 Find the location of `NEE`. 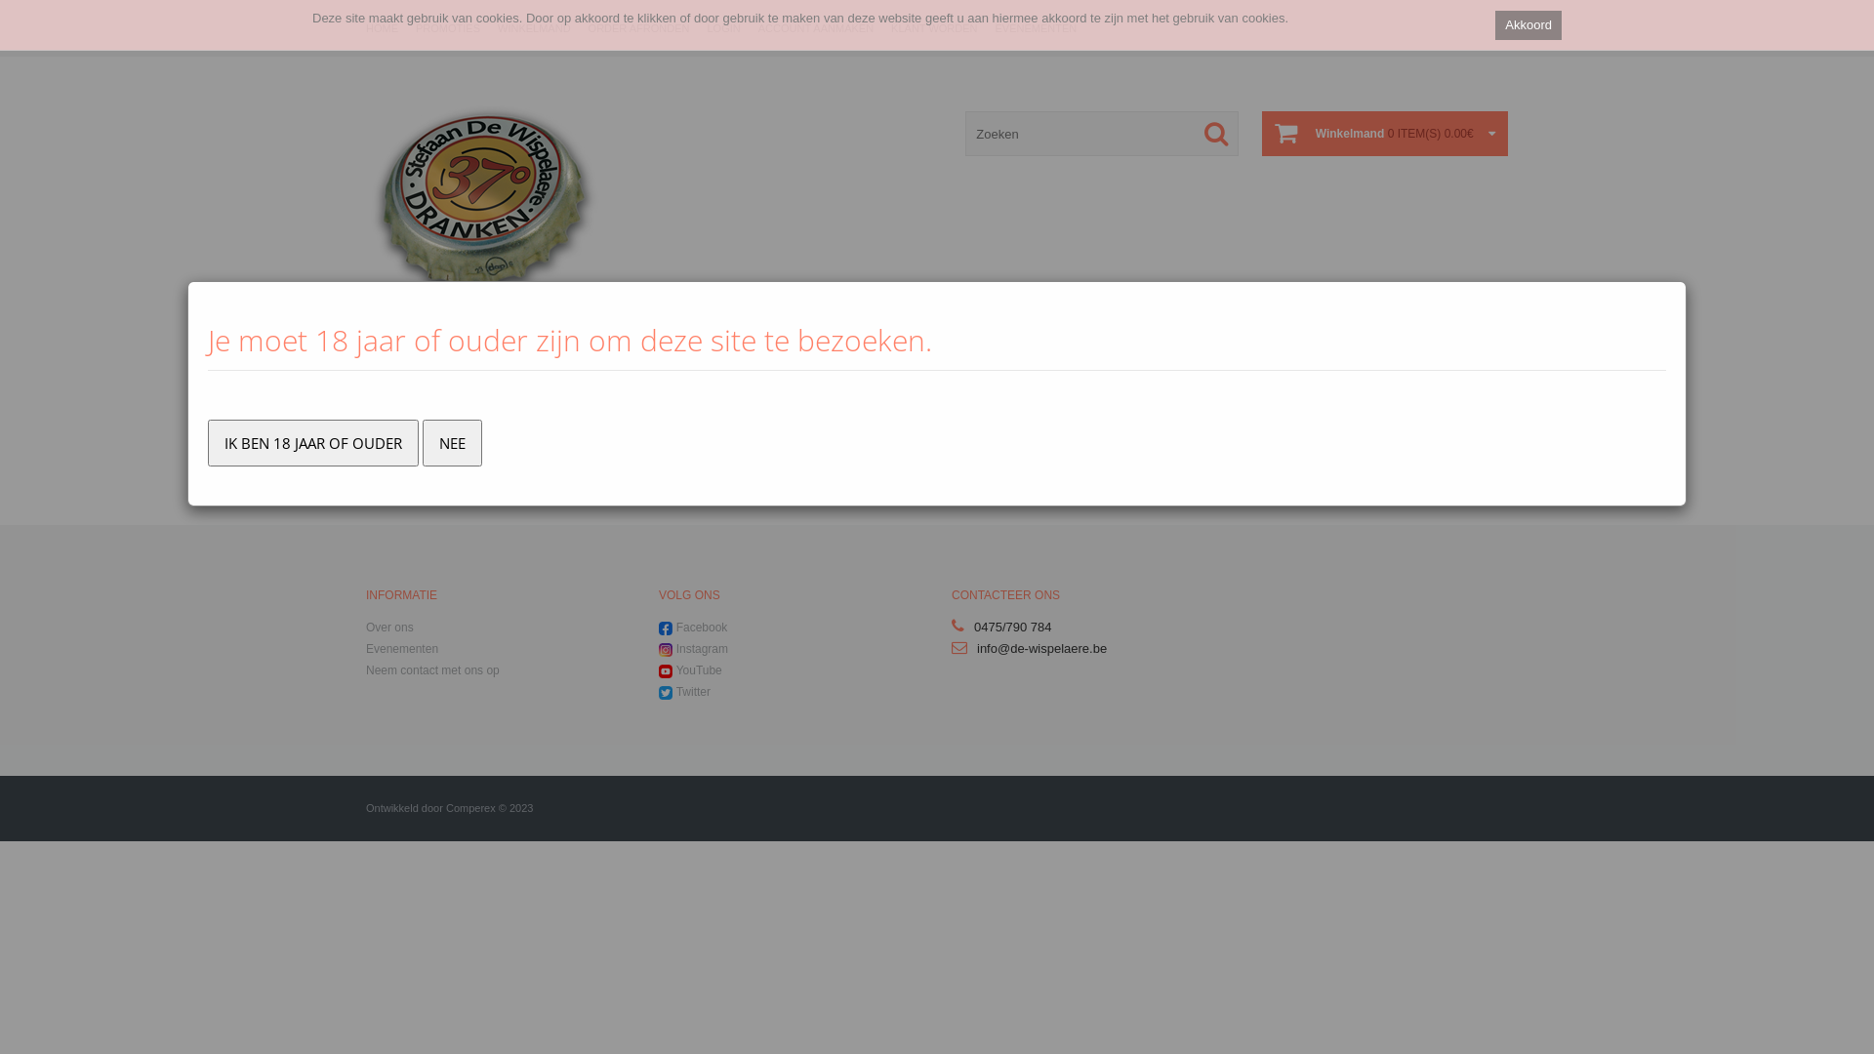

NEE is located at coordinates (452, 443).